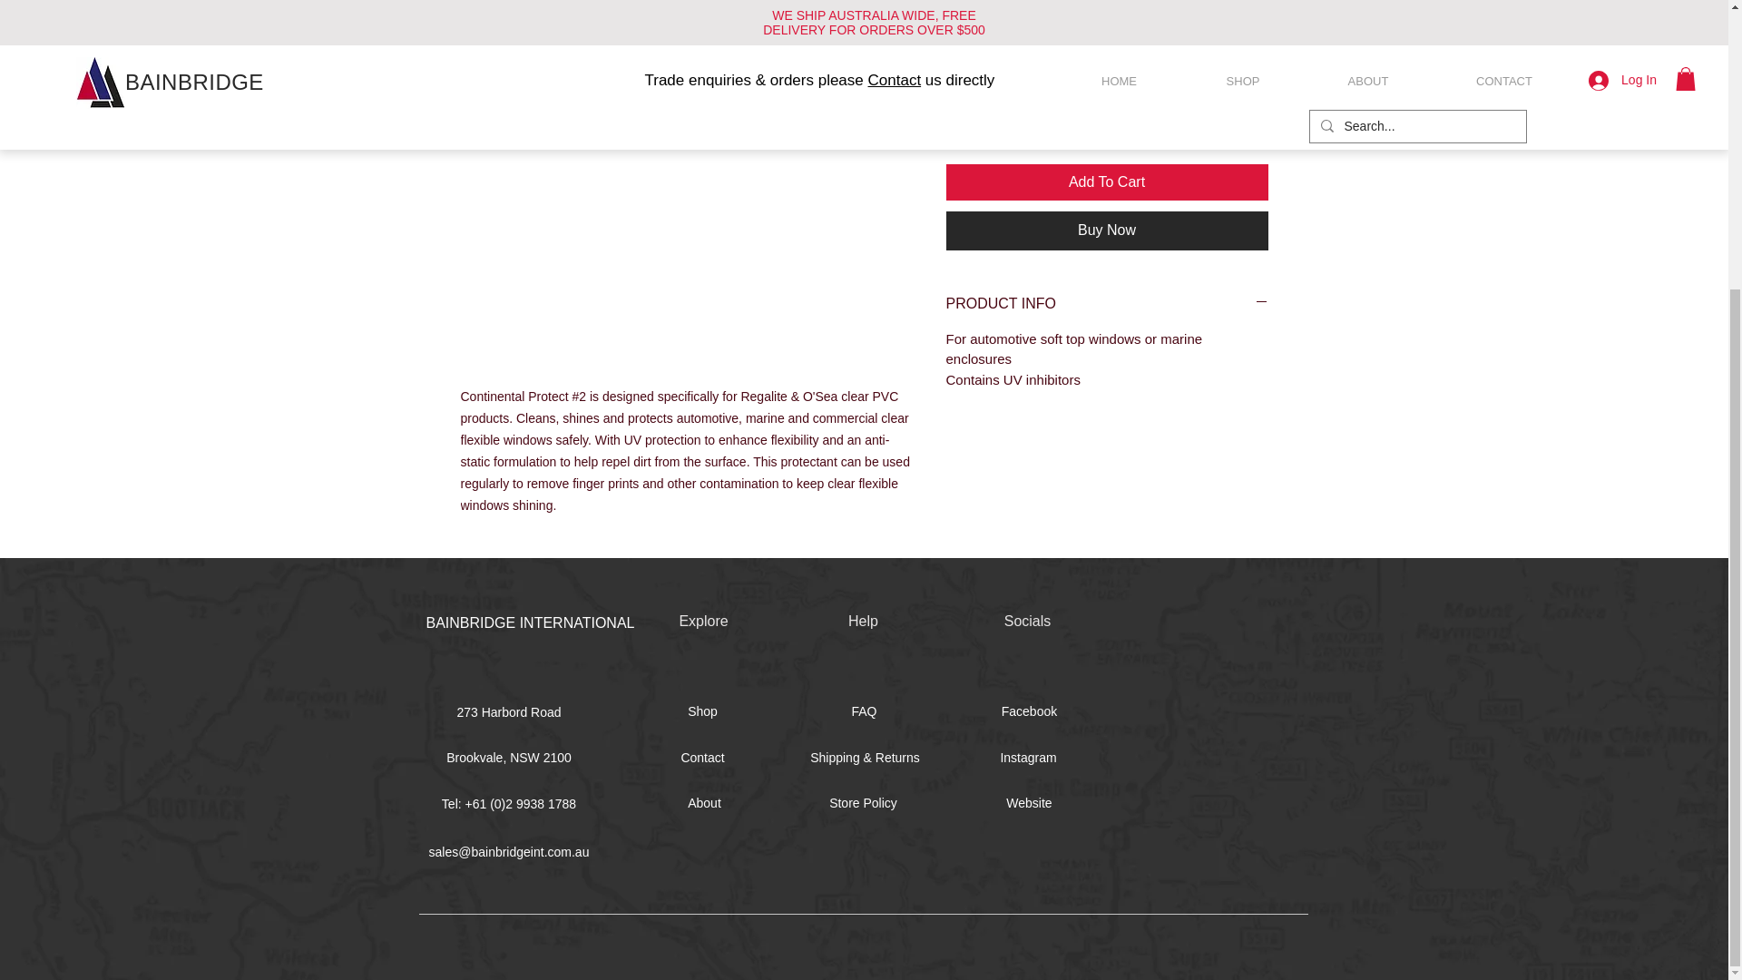  I want to click on PRODUCT INFO, so click(1107, 303).